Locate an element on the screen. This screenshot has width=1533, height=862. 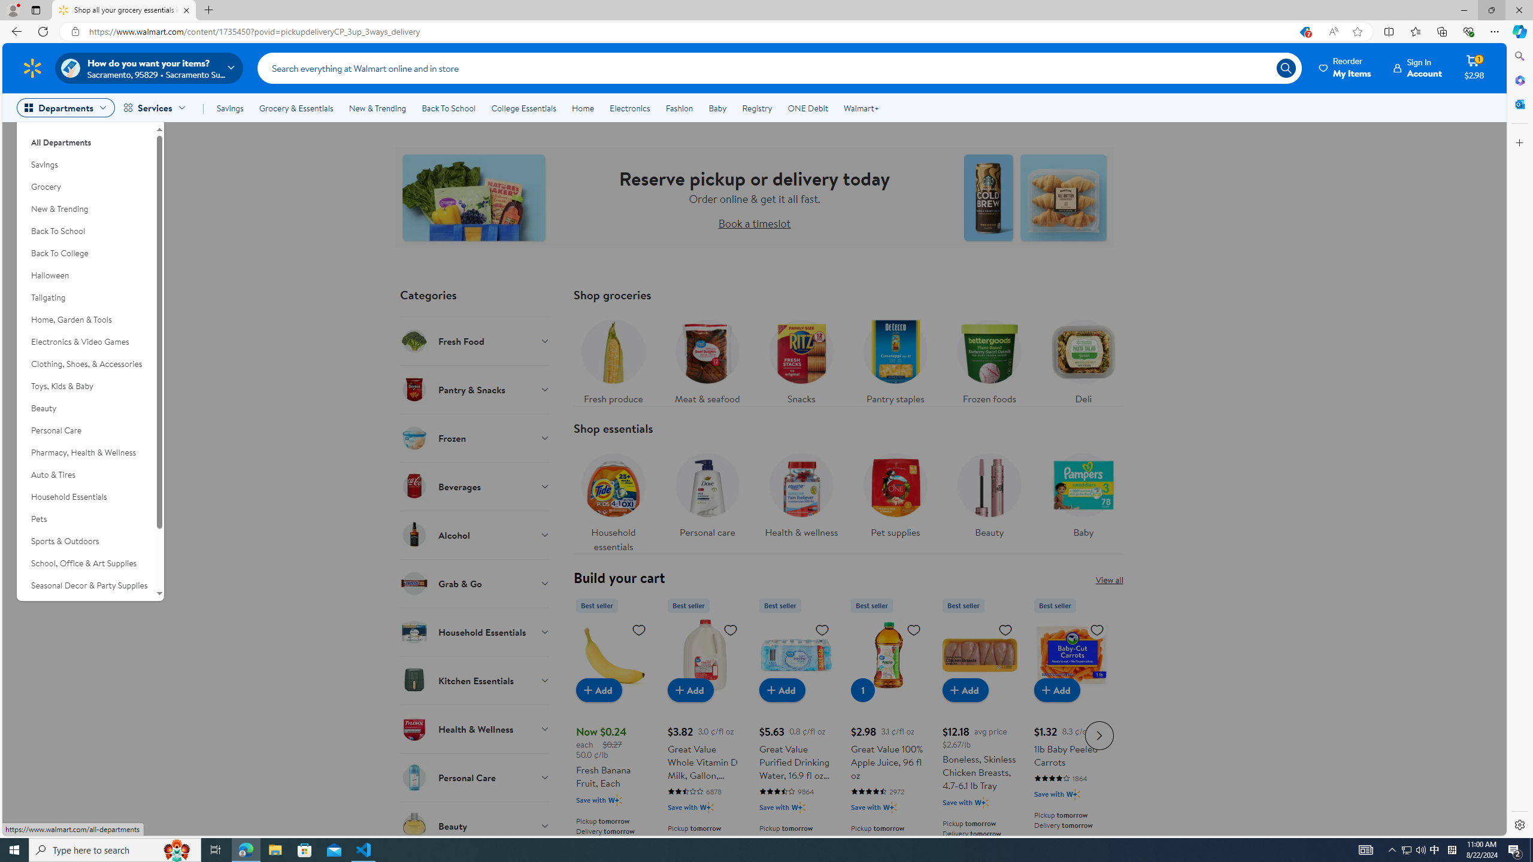
Frozen is located at coordinates (475, 438).